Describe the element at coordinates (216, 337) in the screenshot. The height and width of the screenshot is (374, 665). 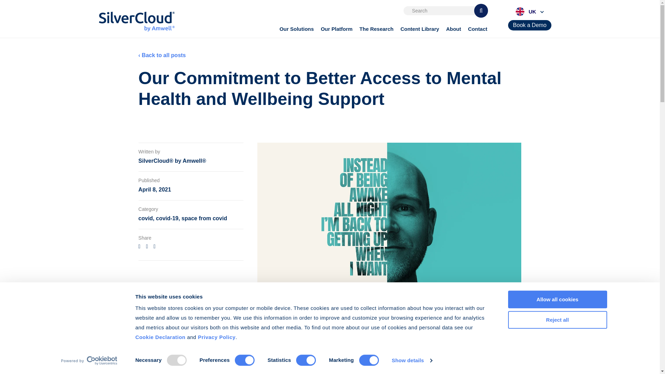
I see `Privacy Policy` at that location.